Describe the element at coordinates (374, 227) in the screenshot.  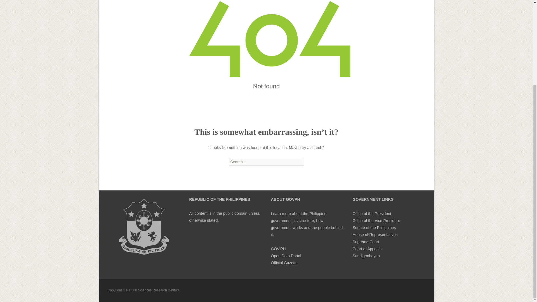
I see `Senate of the Philippines` at that location.